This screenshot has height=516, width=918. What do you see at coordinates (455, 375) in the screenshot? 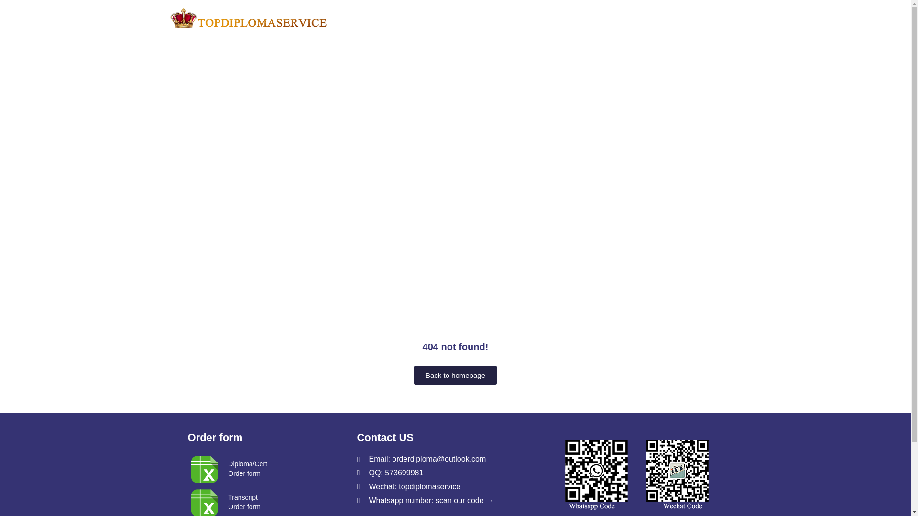
I see `Back to homepage` at bounding box center [455, 375].